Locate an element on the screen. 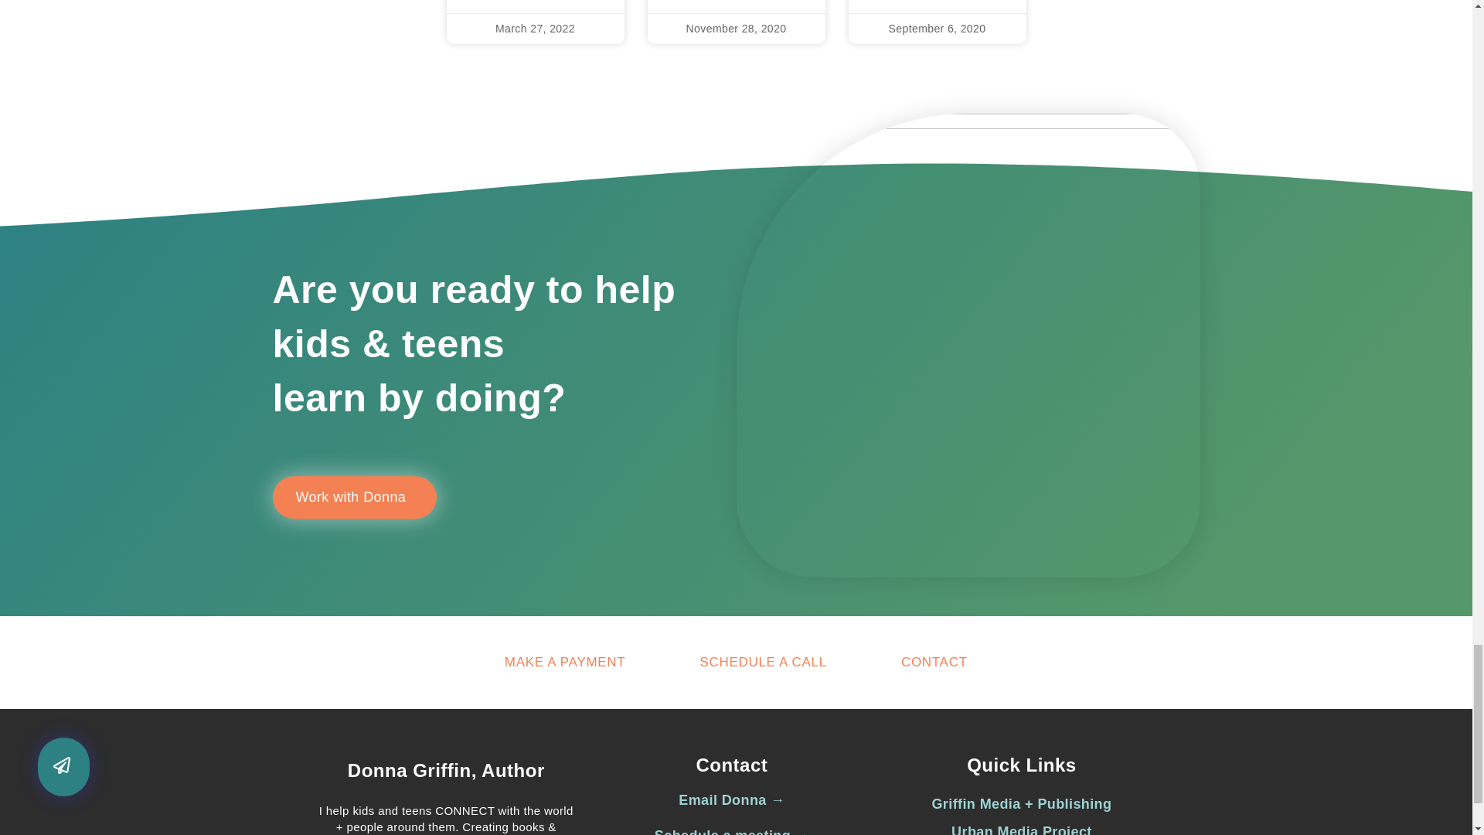 The width and height of the screenshot is (1484, 835). Quick Links is located at coordinates (1022, 765).